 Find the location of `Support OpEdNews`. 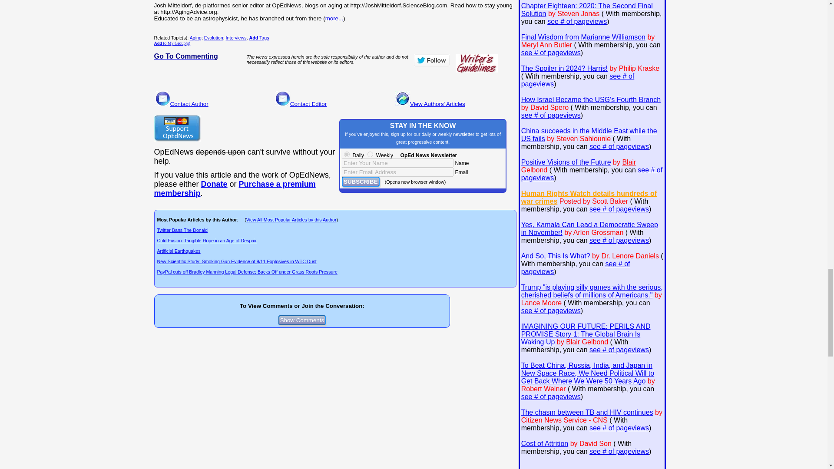

Support OpEdNews is located at coordinates (176, 129).